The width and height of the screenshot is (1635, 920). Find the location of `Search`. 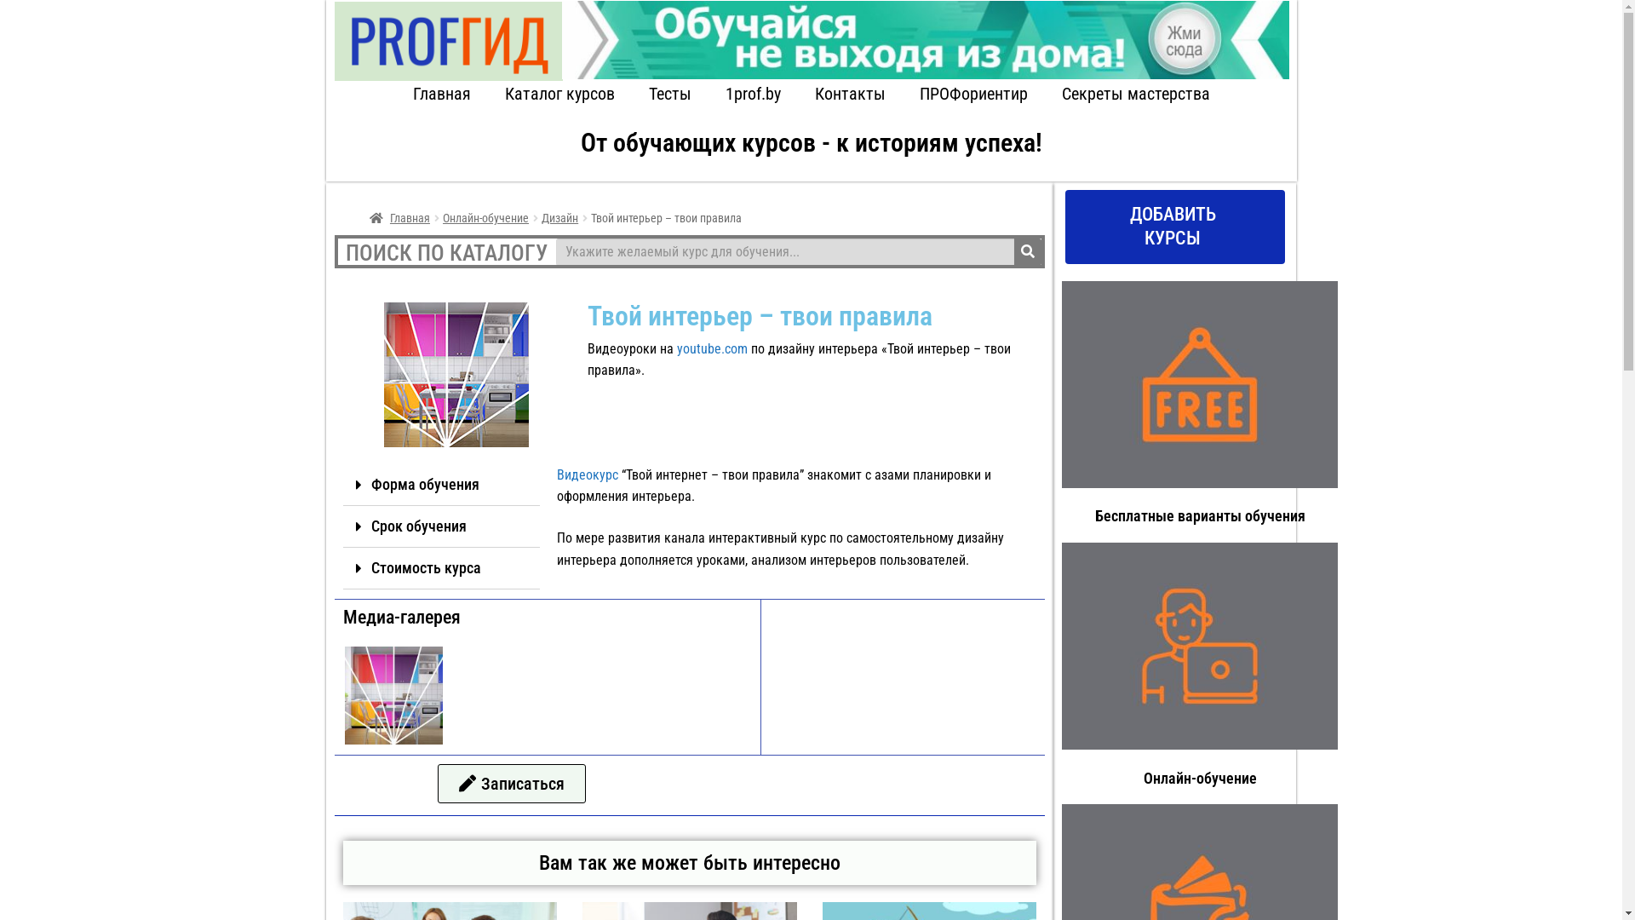

Search is located at coordinates (1028, 252).